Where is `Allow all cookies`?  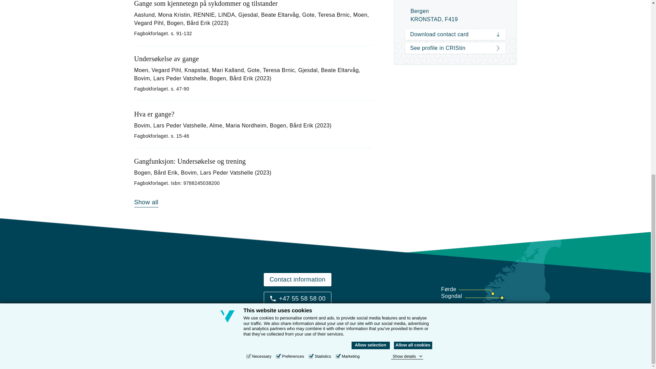
Allow all cookies is located at coordinates (413, 15).